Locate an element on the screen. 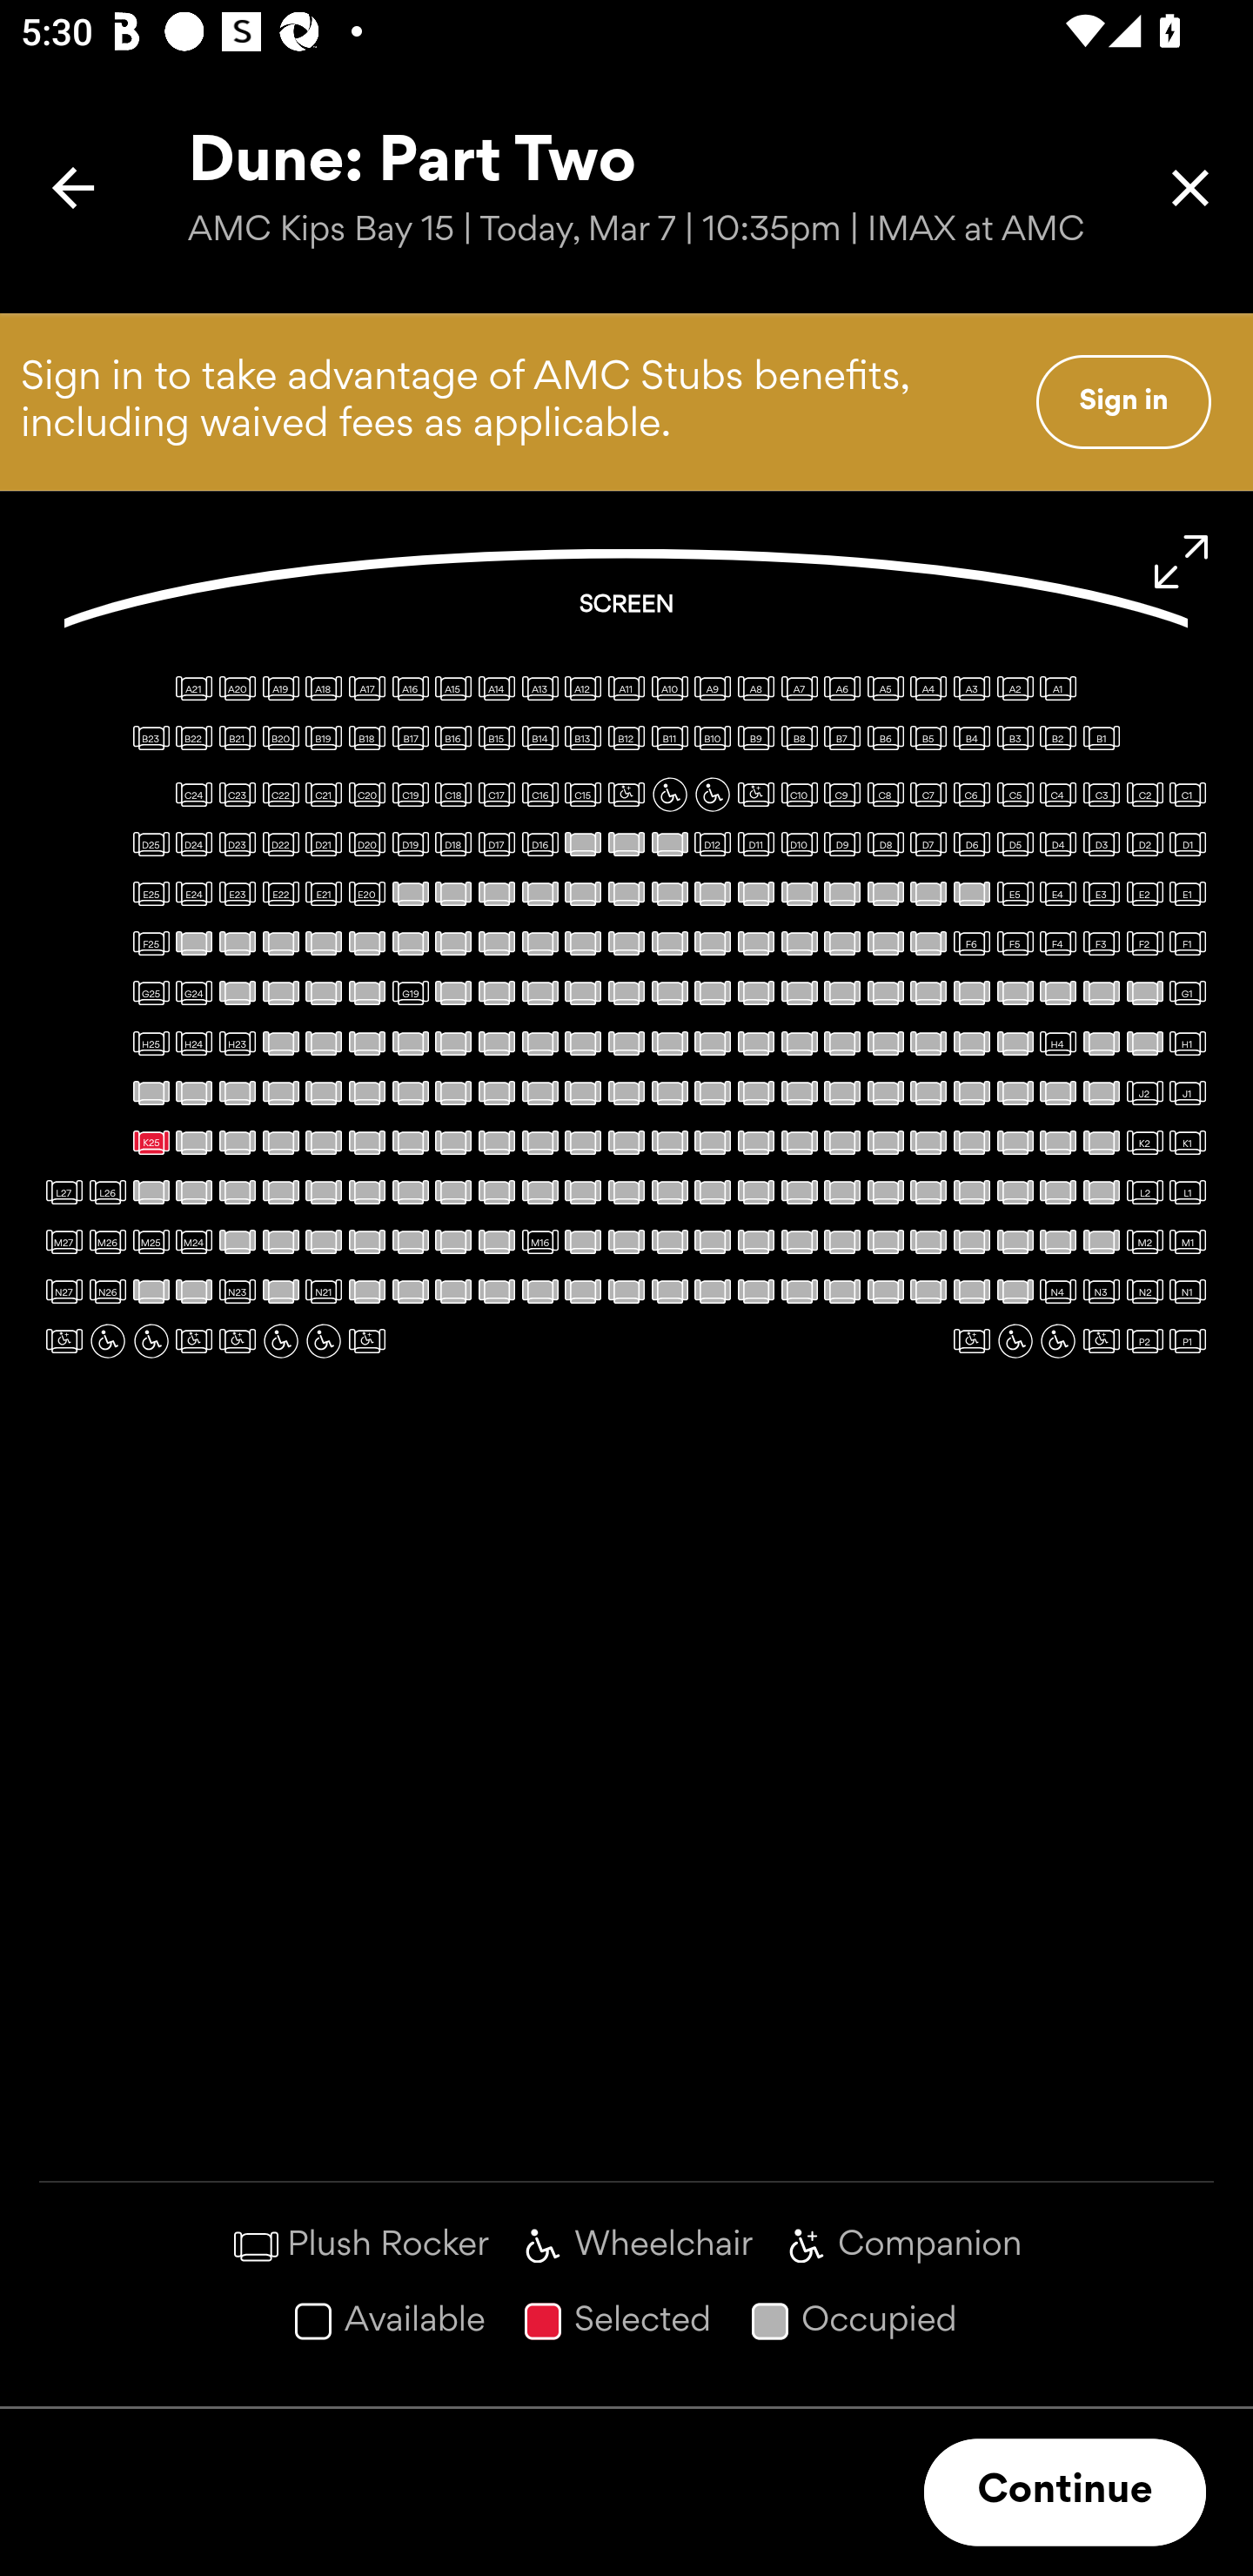 The image size is (1253, 2576). A20, Regular seat, available is located at coordinates (237, 688).